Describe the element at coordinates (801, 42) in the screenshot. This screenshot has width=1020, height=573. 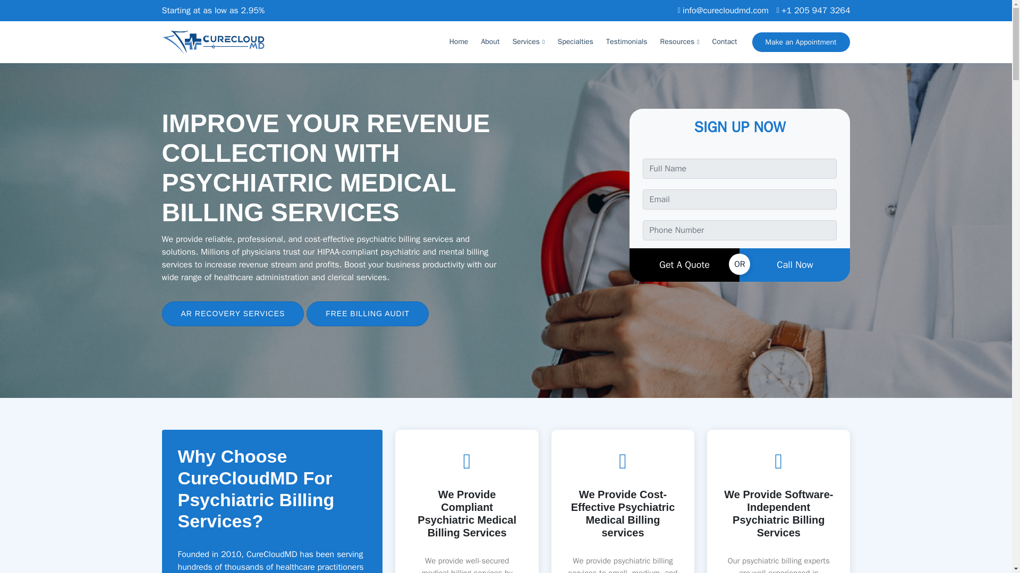
I see `Make an Appointment` at that location.